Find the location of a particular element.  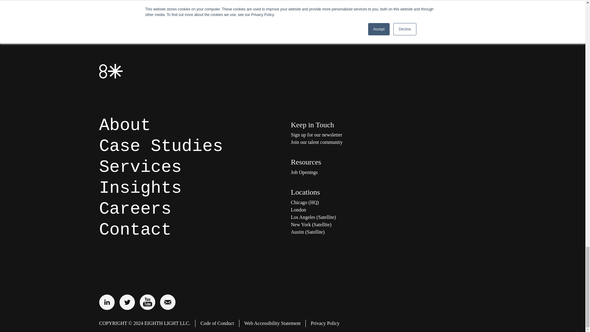

Services is located at coordinates (140, 167).